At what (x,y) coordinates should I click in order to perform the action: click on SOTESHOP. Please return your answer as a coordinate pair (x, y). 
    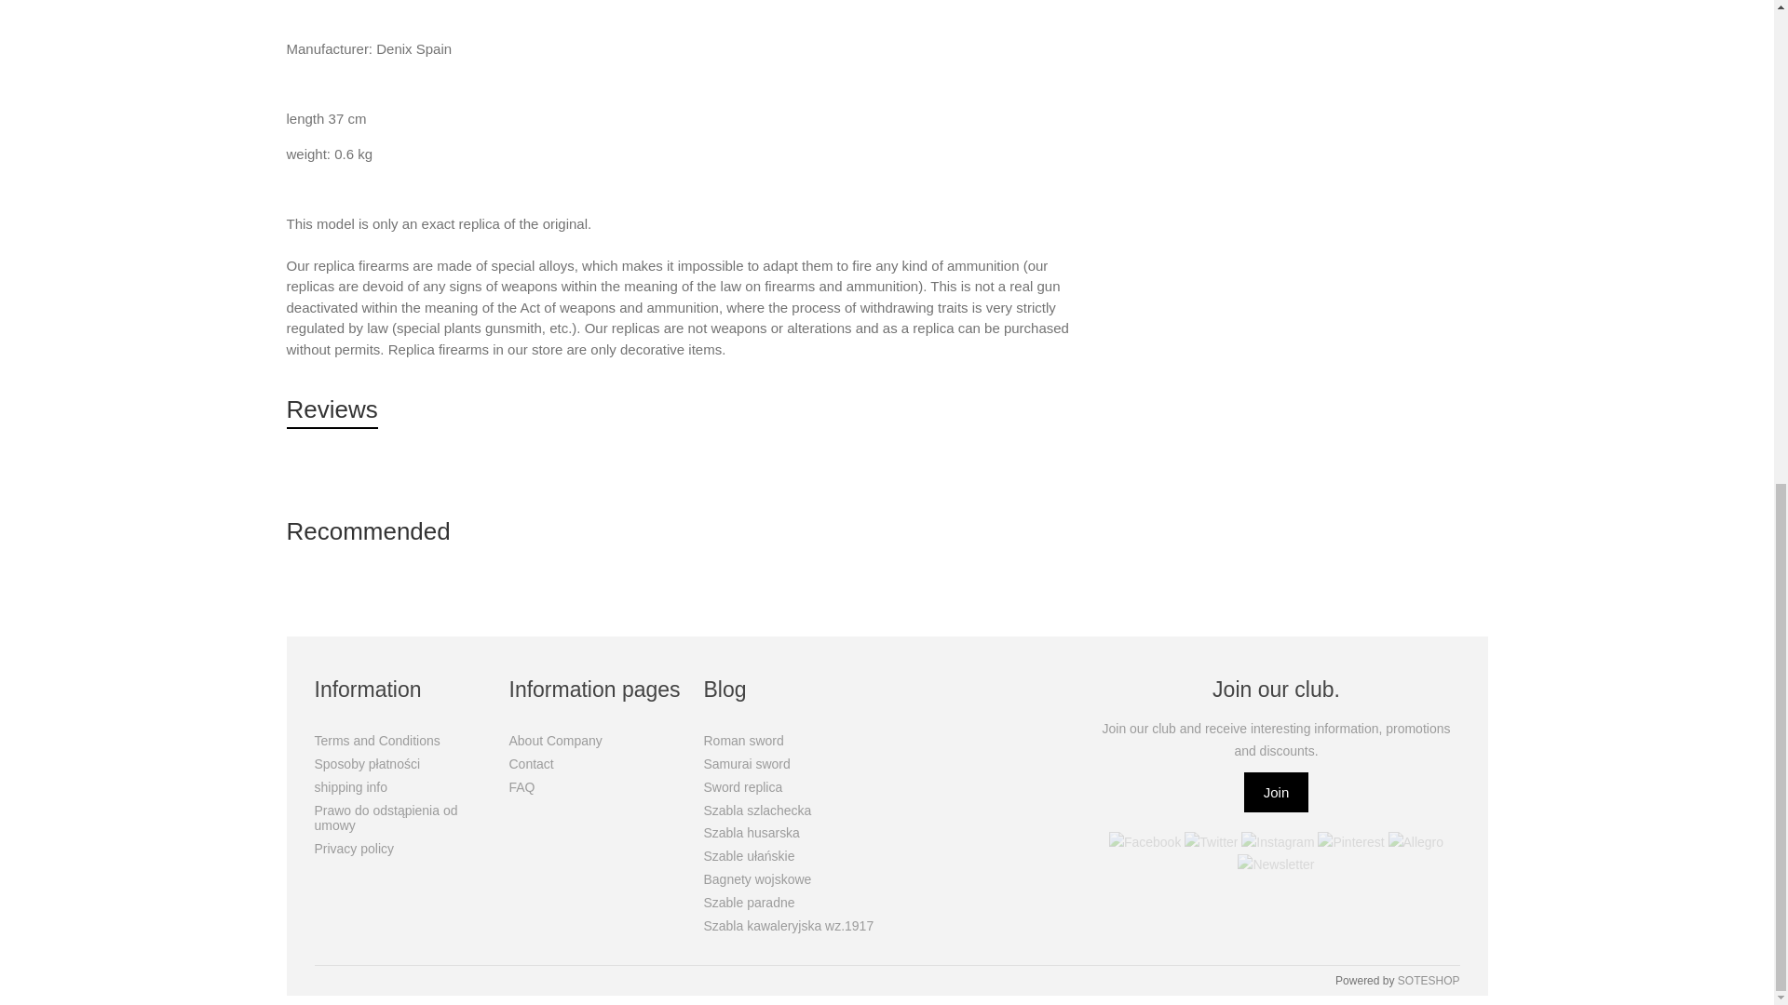
    Looking at the image, I should click on (1429, 980).